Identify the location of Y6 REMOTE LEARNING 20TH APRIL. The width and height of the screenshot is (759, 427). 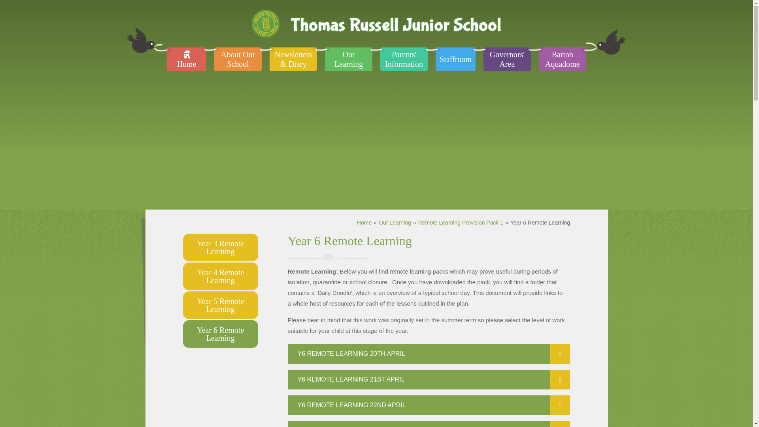
(429, 354).